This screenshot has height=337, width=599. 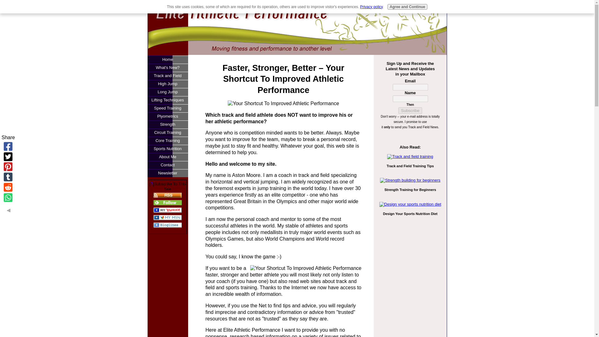 What do you see at coordinates (168, 100) in the screenshot?
I see `Lifting Techniques` at bounding box center [168, 100].